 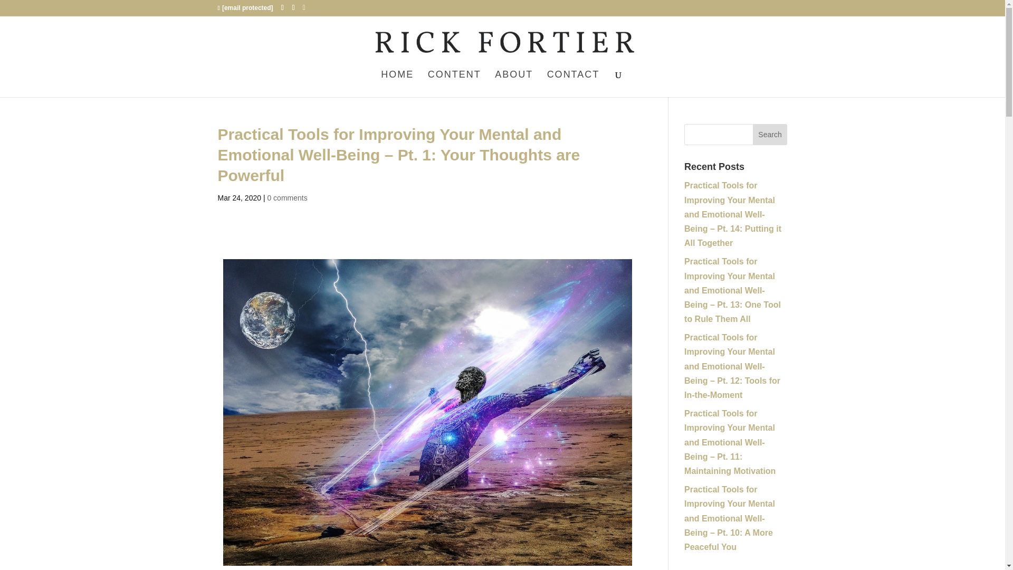 What do you see at coordinates (287, 198) in the screenshot?
I see `0 comments` at bounding box center [287, 198].